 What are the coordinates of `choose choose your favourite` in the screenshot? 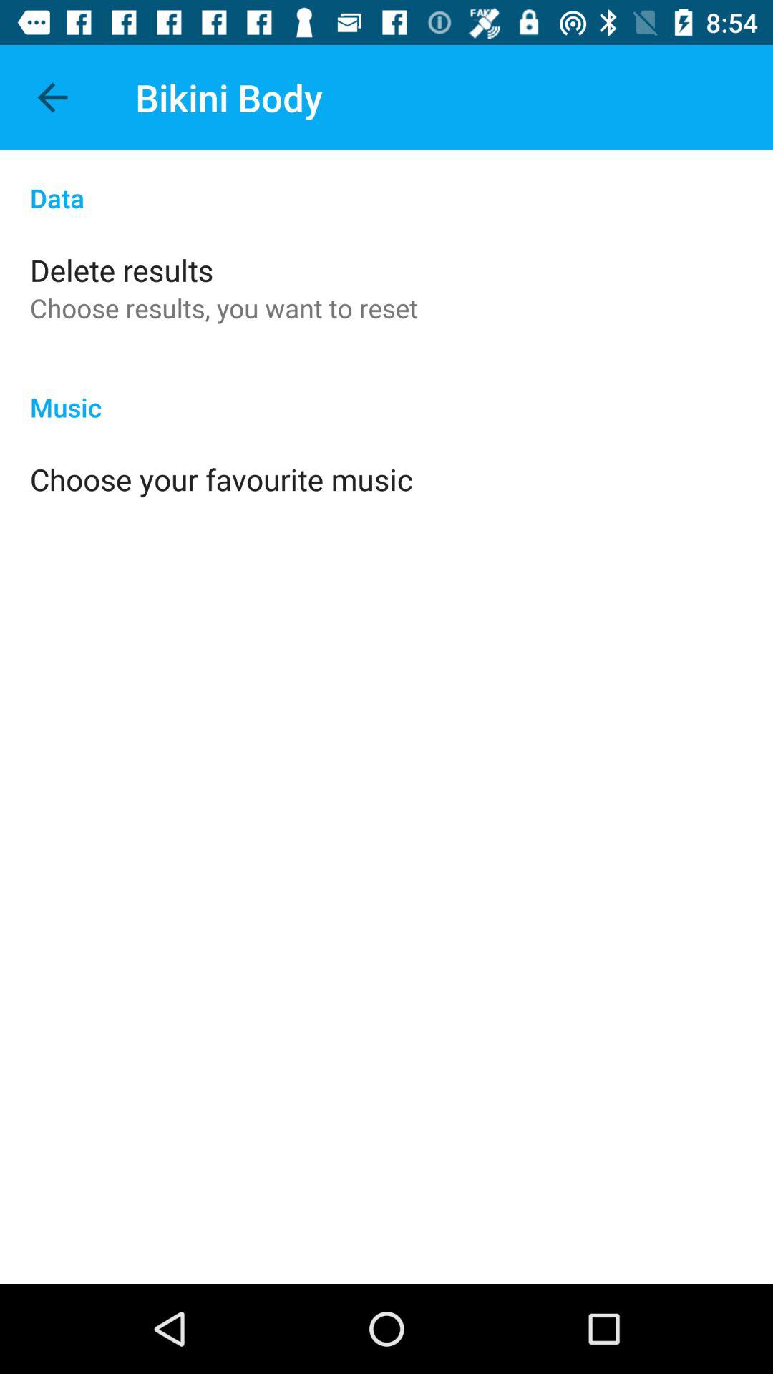 It's located at (221, 479).